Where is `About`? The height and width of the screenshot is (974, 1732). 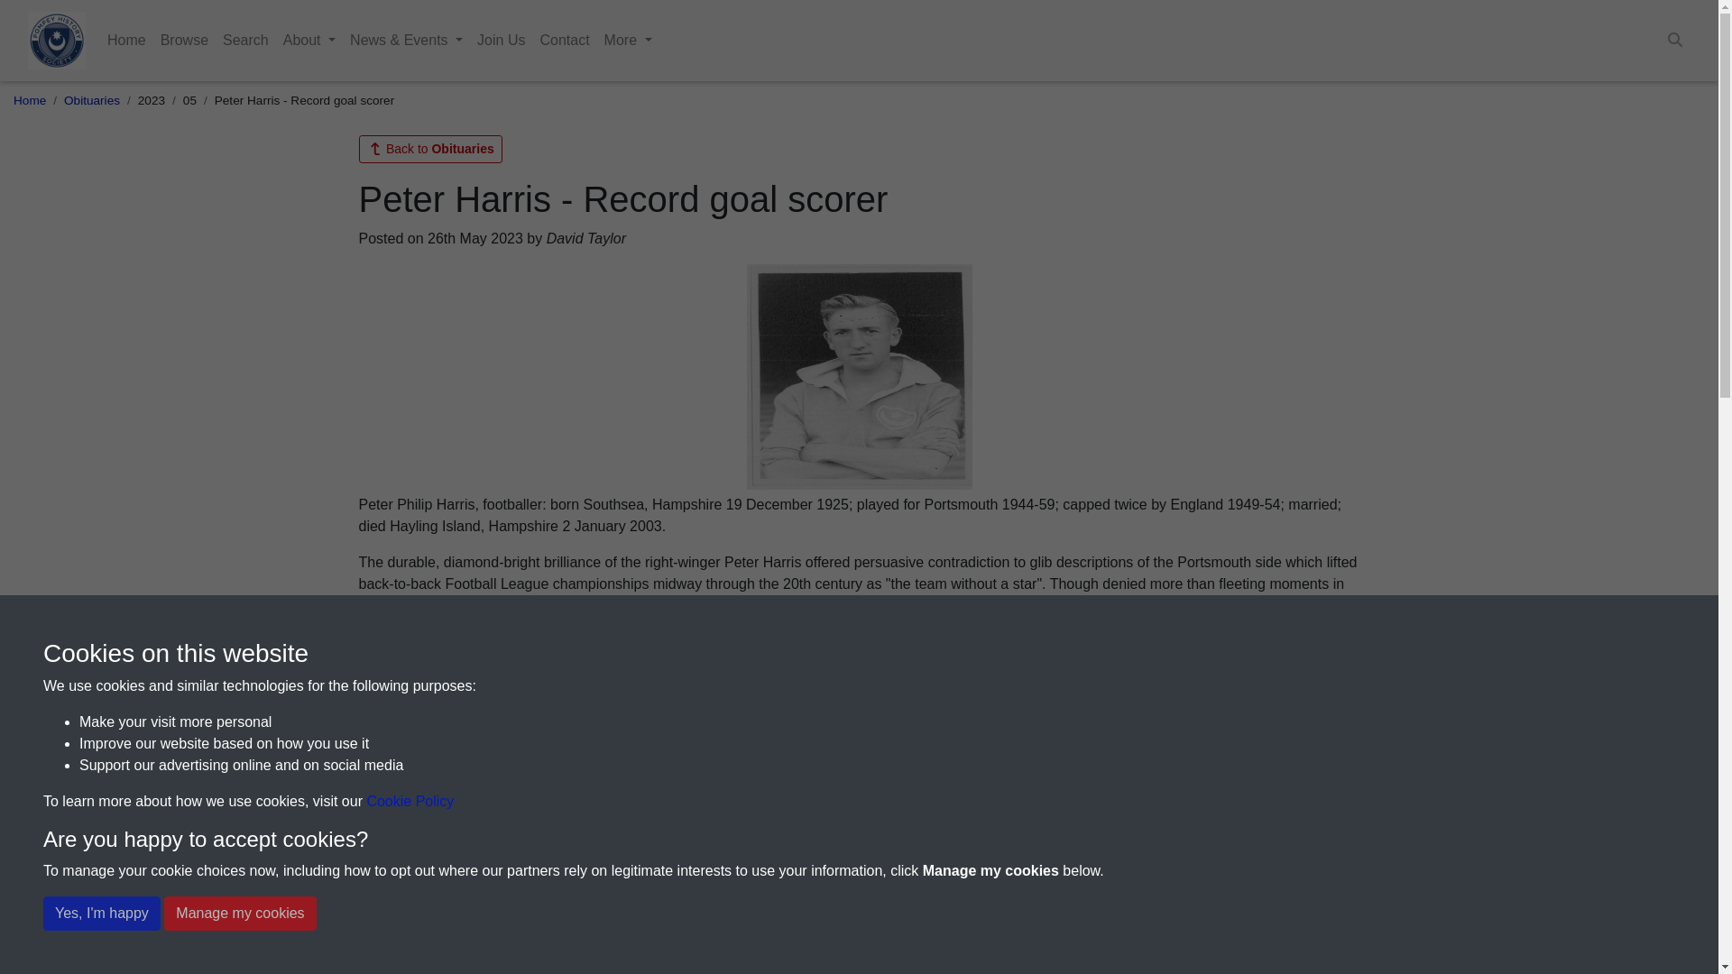 About is located at coordinates (309, 40).